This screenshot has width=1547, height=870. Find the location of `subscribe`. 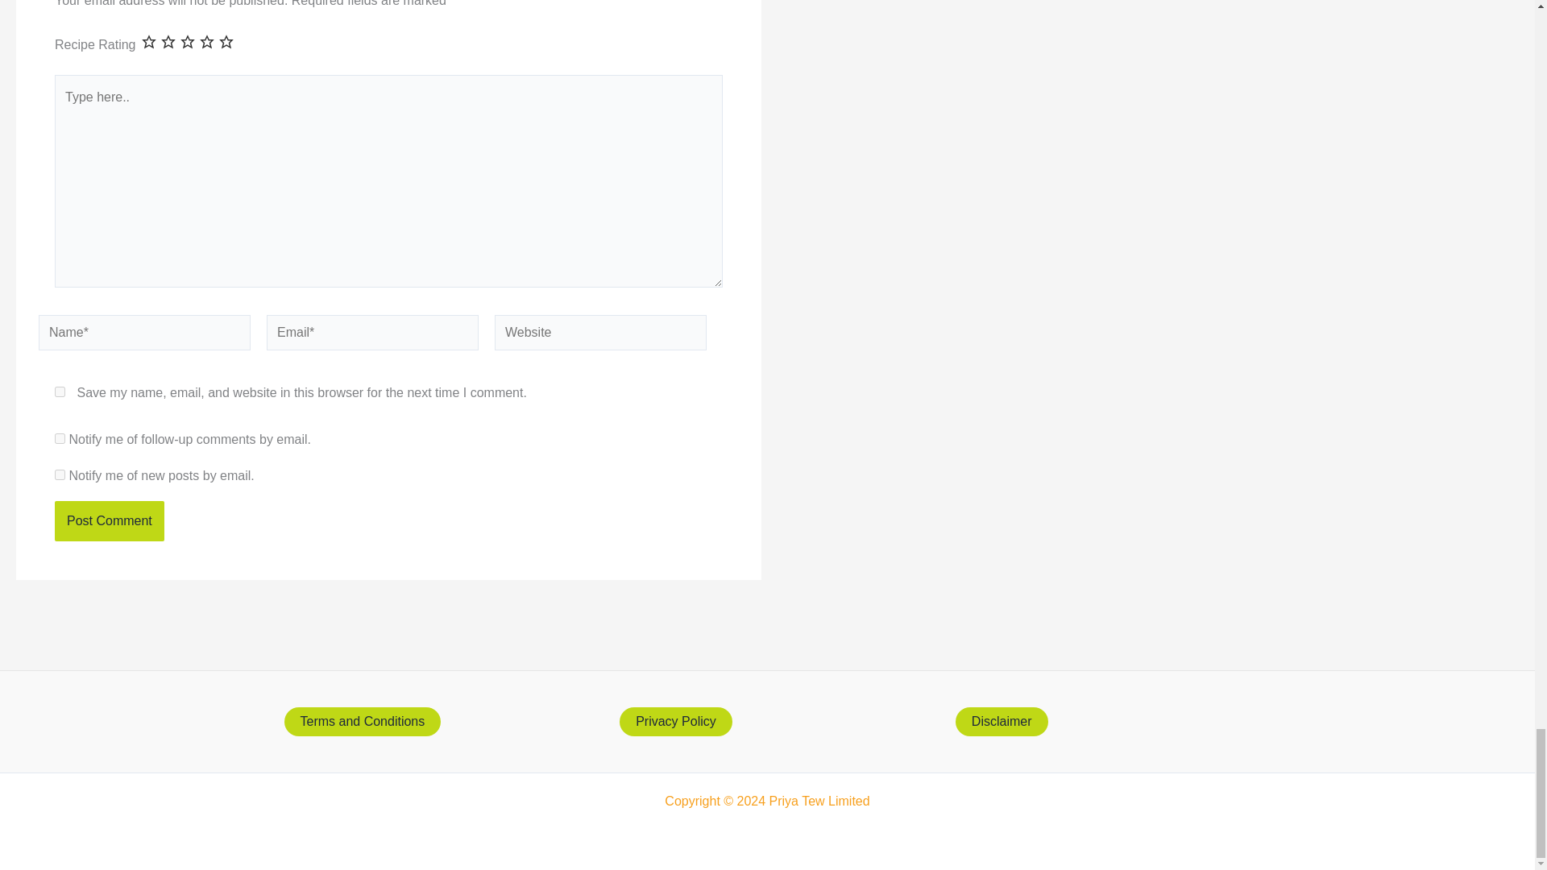

subscribe is located at coordinates (60, 438).